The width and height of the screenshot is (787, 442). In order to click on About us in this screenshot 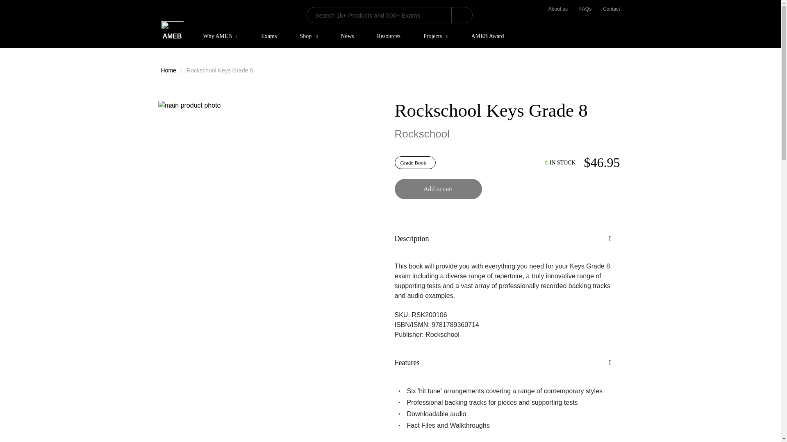, I will do `click(558, 9)`.